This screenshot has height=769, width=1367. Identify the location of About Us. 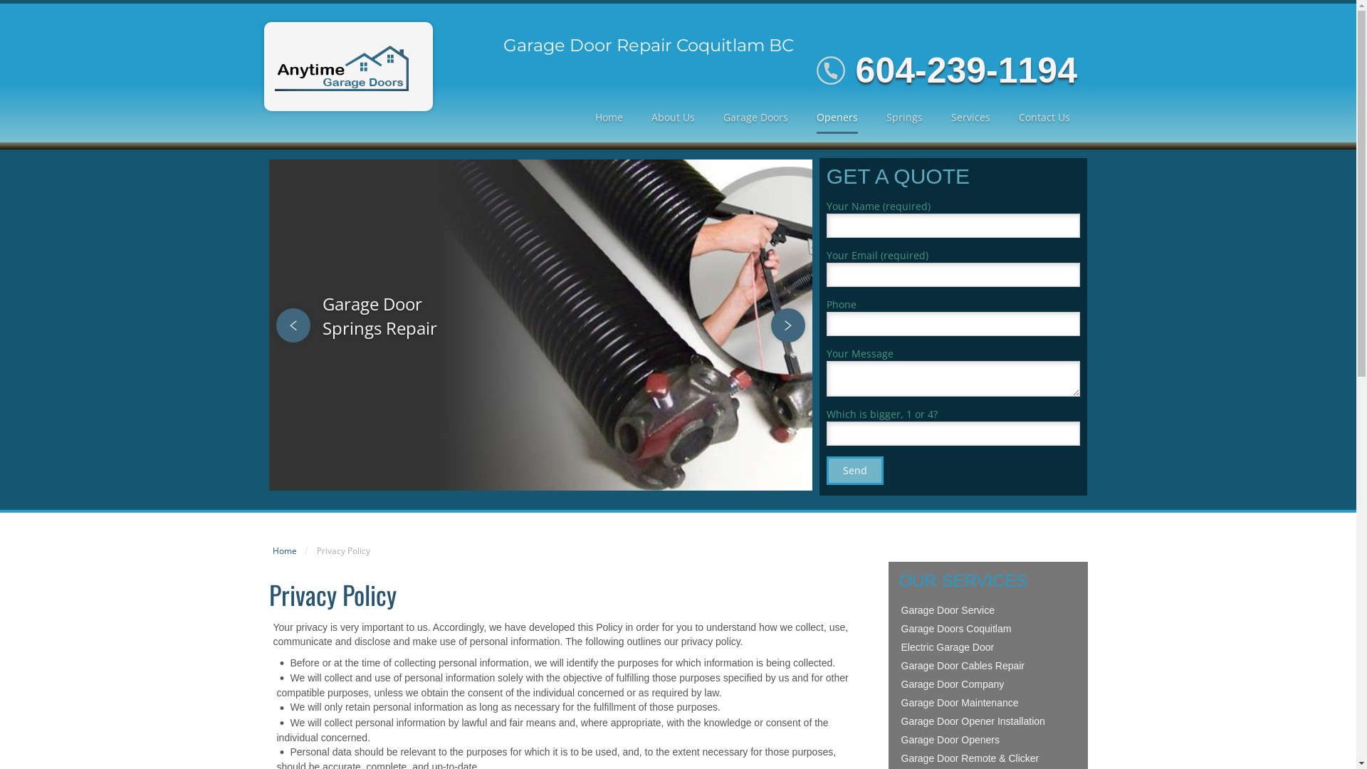
(674, 118).